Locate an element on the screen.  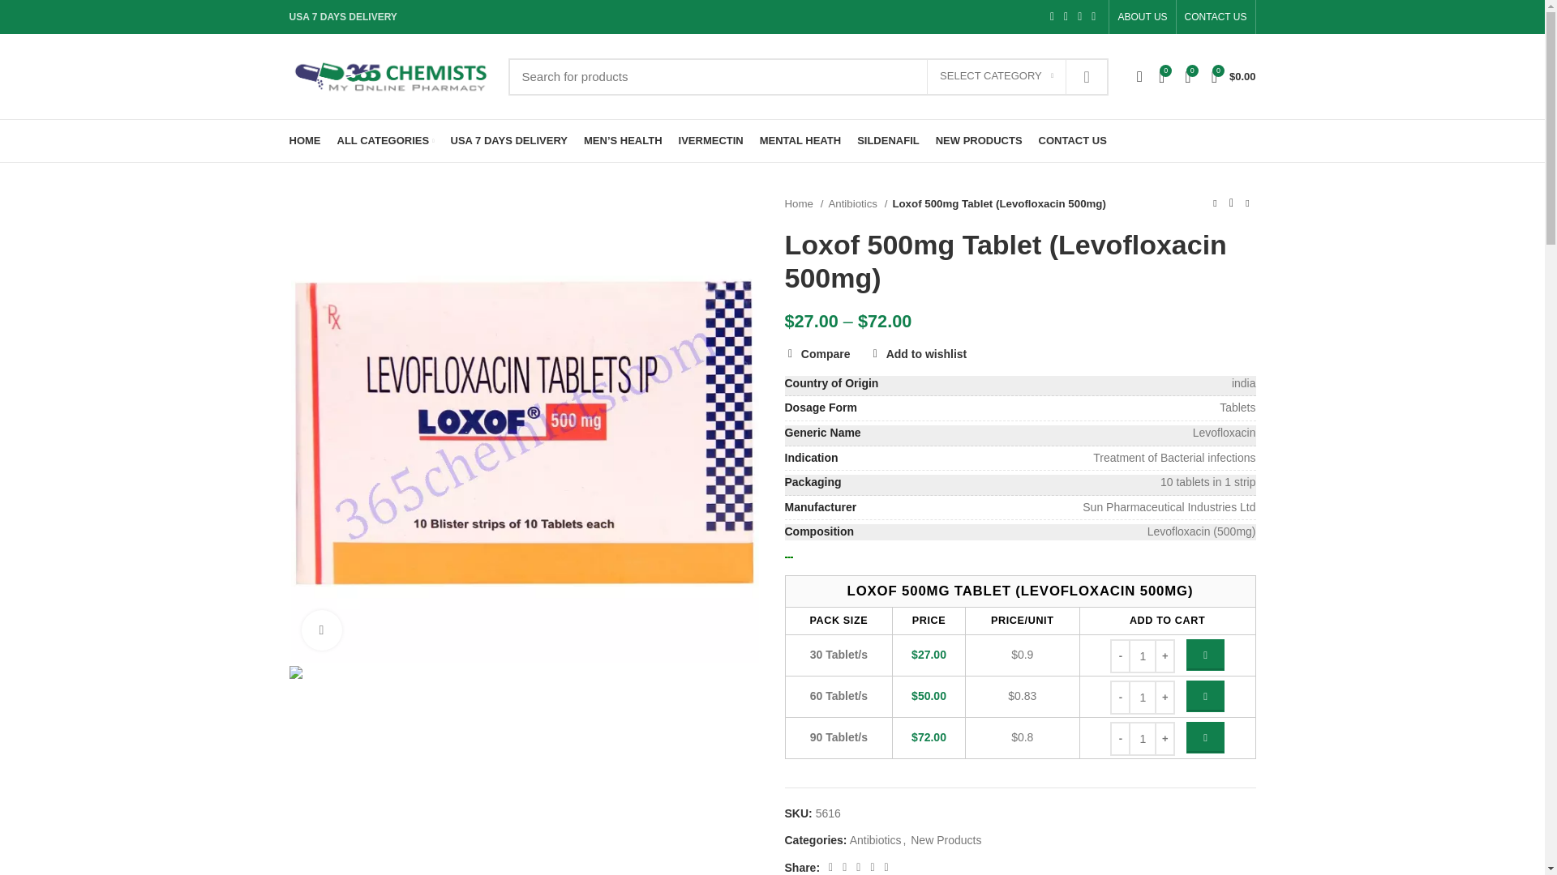
ABOUT US is located at coordinates (1142, 17).